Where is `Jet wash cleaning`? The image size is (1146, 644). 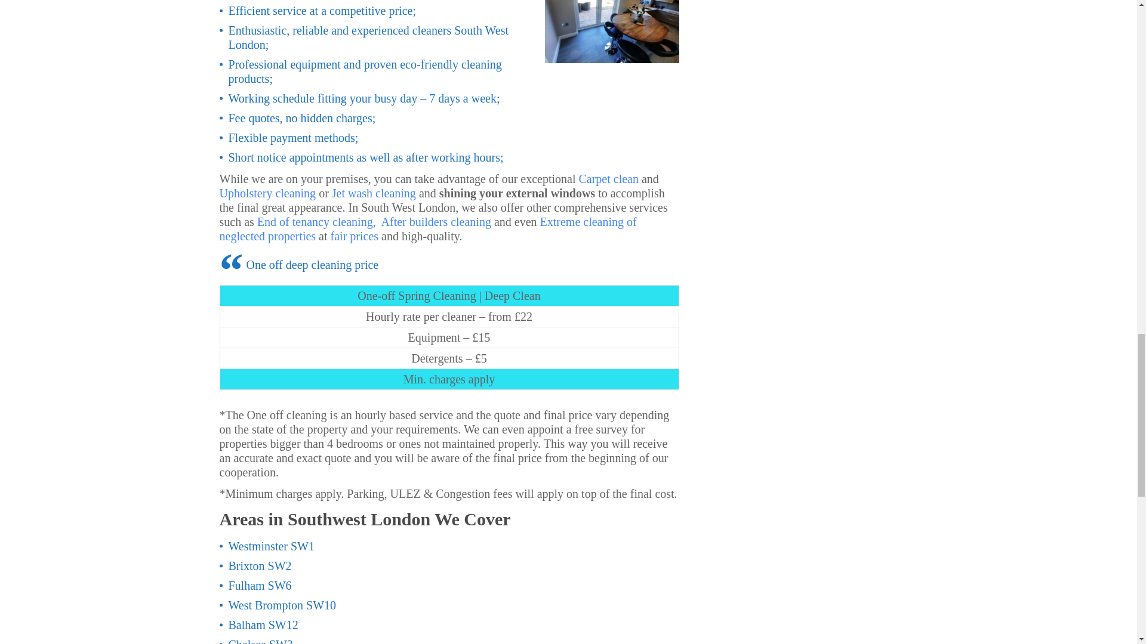
Jet wash cleaning is located at coordinates (374, 192).